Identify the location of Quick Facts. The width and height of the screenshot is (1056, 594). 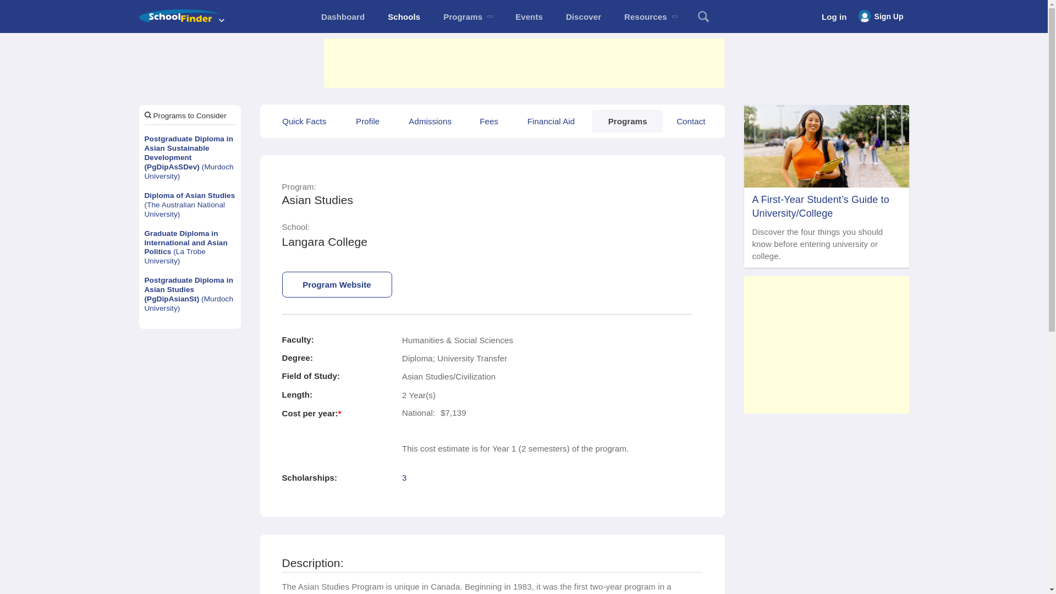
(304, 121).